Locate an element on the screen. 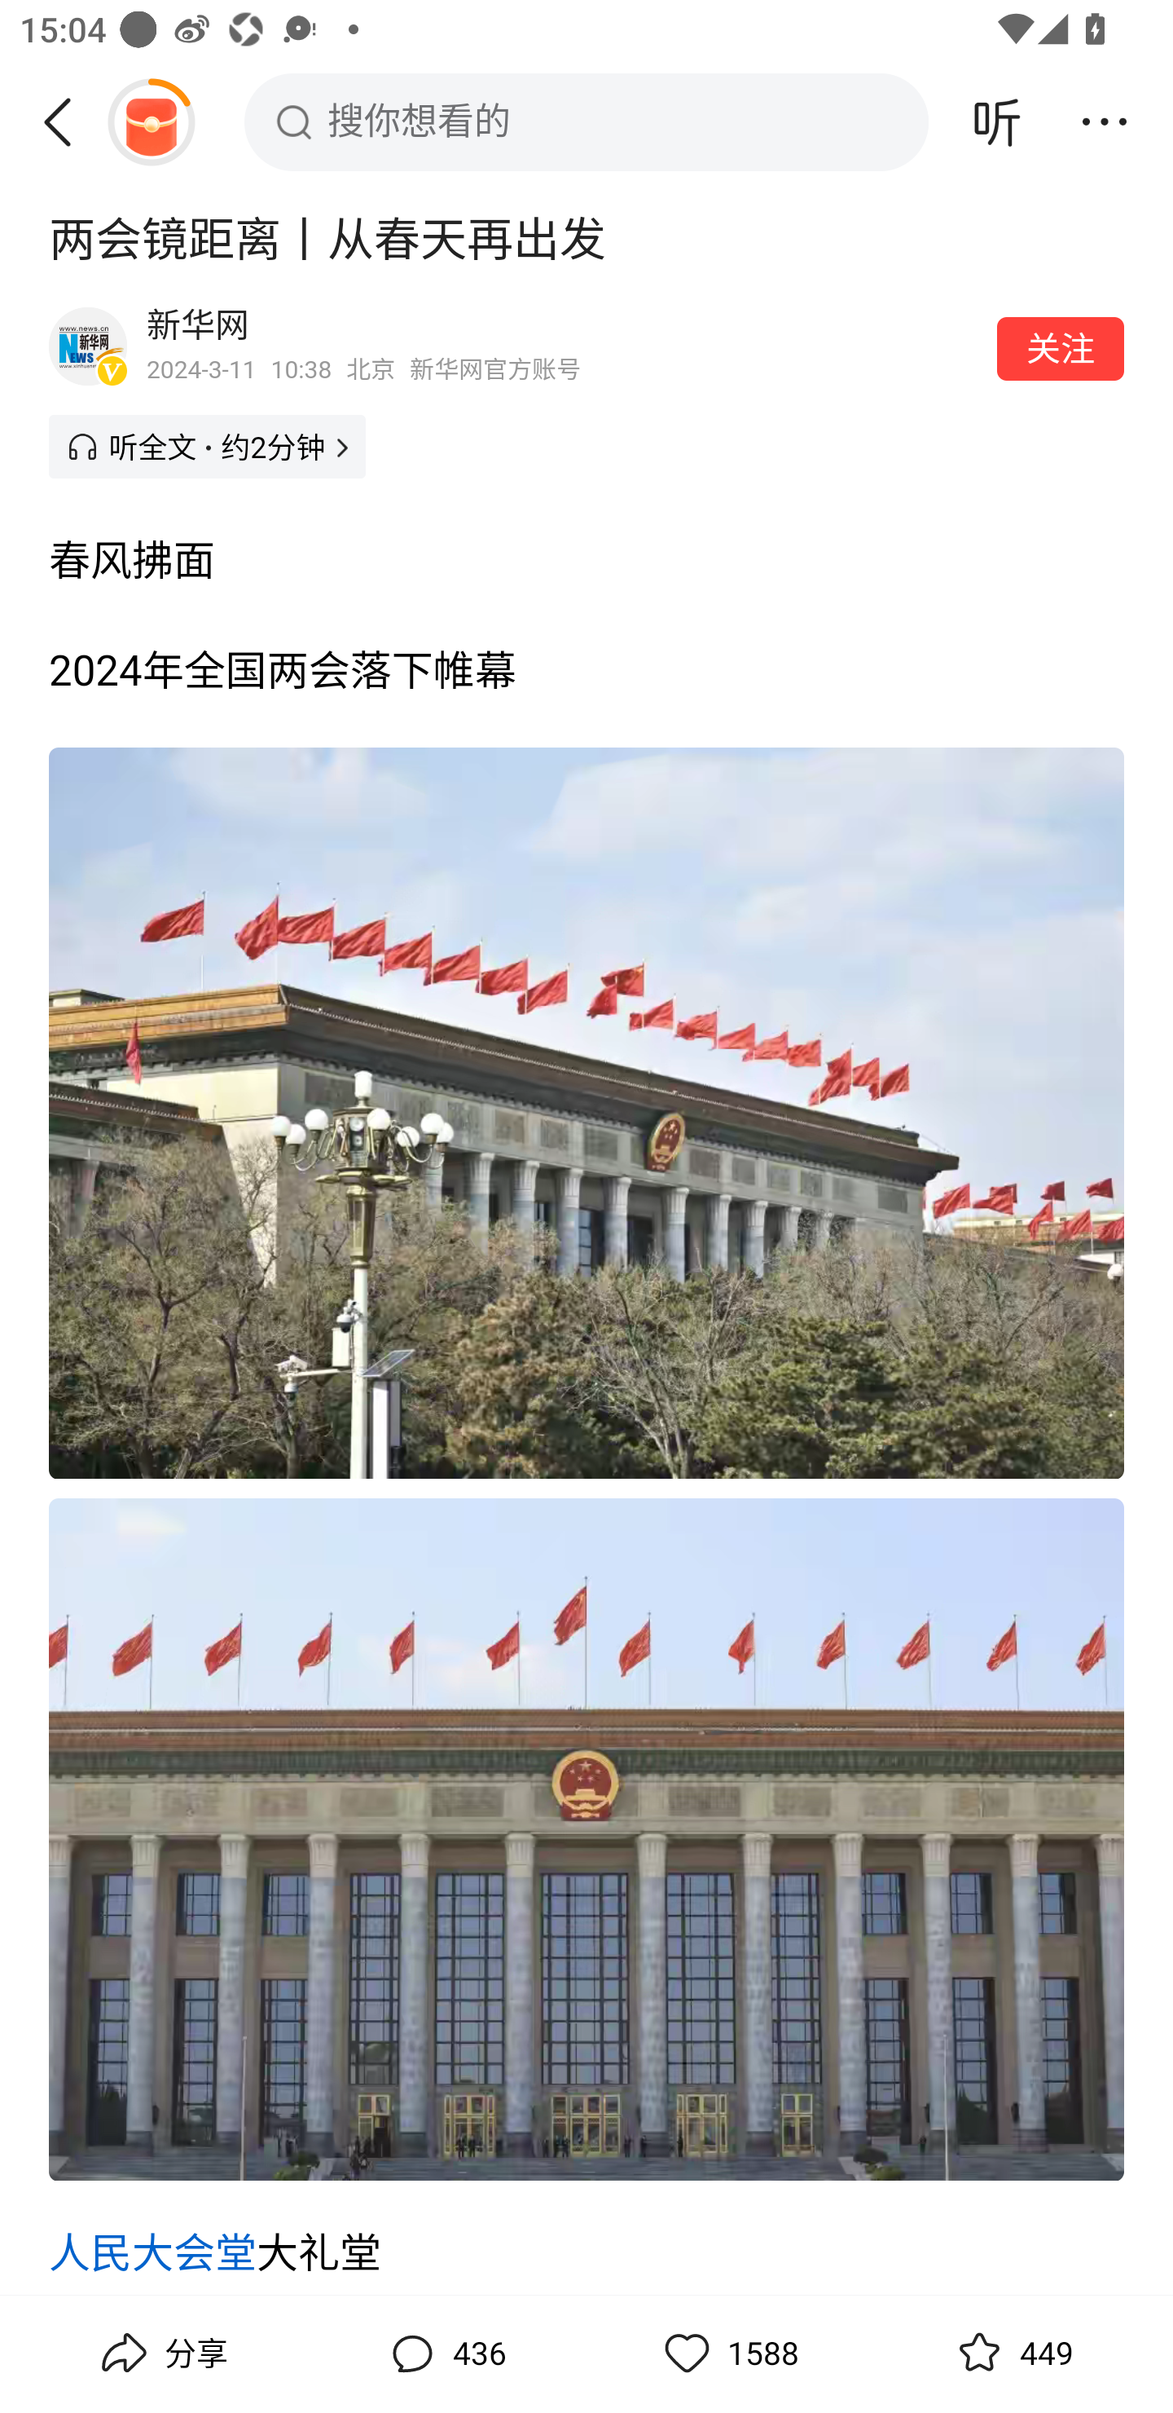 This screenshot has height=2413, width=1173. 收藏,449 449 is located at coordinates (1012, 2353).